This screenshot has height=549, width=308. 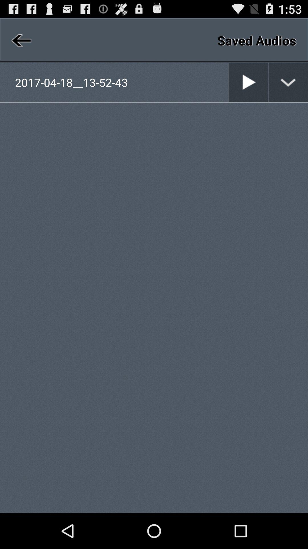 I want to click on flip until the 2017 04 18__13 app, so click(x=121, y=82).